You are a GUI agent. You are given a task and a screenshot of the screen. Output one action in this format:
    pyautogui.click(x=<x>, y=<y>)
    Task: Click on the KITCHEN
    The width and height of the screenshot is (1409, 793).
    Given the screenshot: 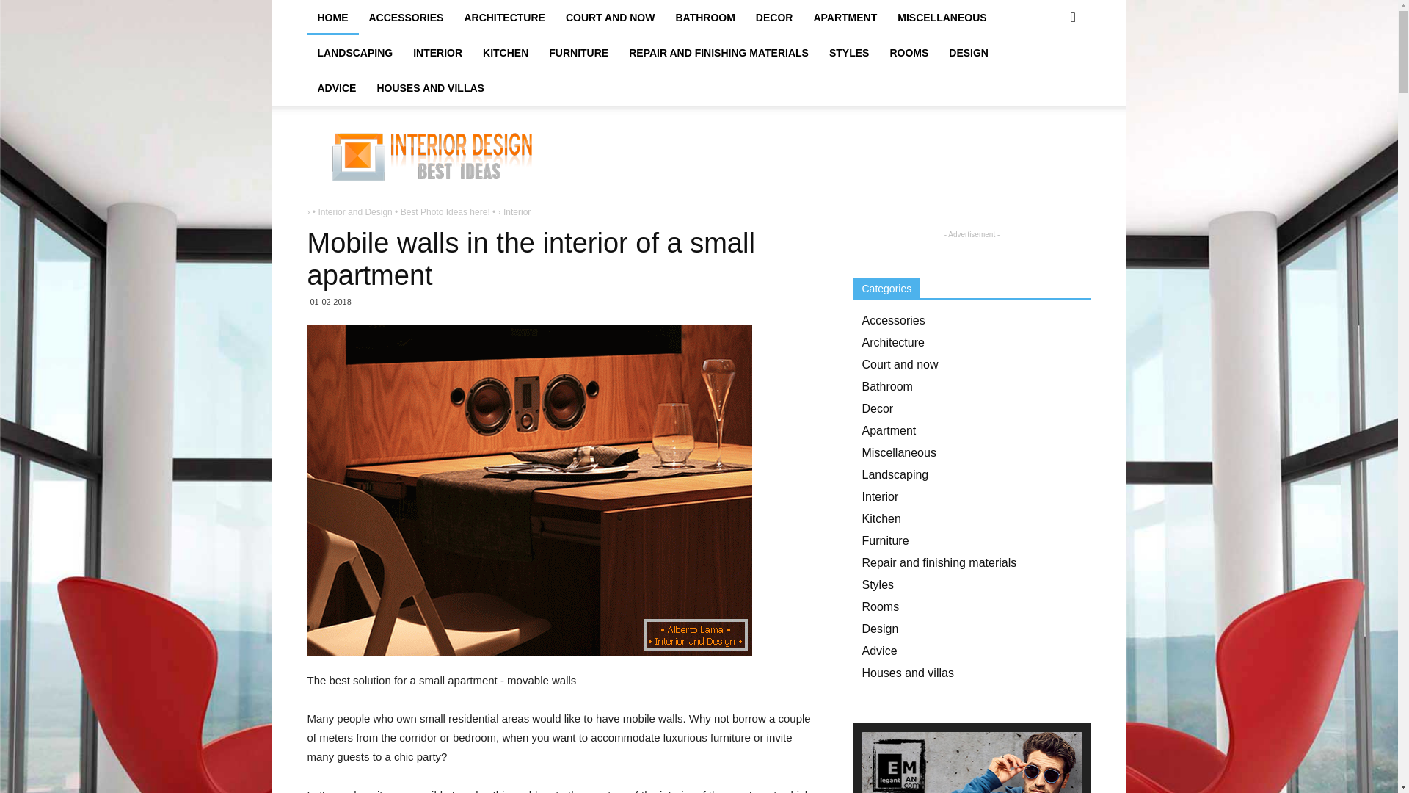 What is the action you would take?
    pyautogui.click(x=505, y=53)
    